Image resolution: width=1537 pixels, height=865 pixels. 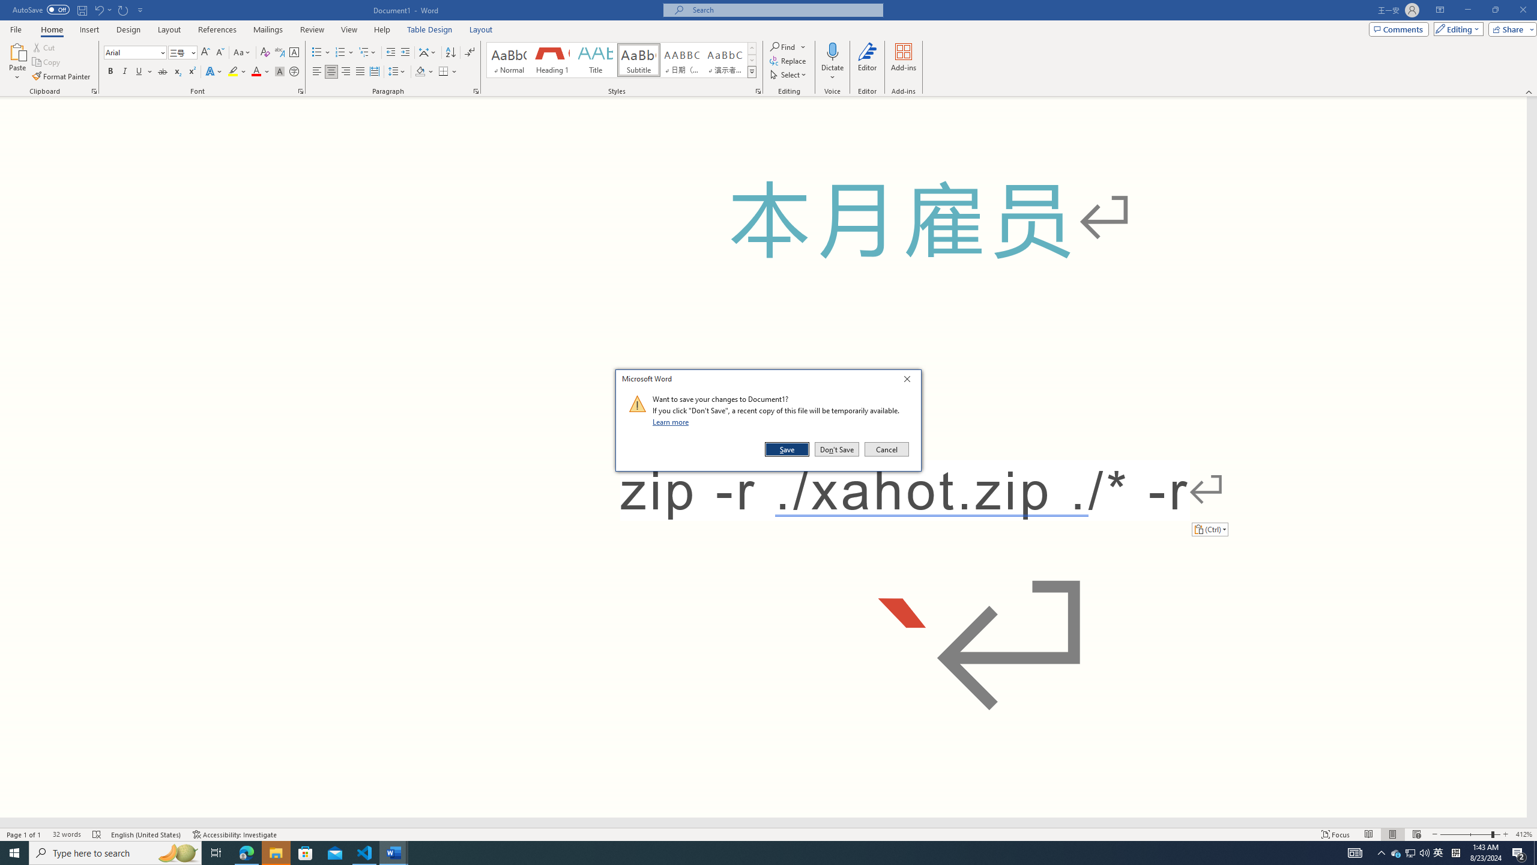 I want to click on Action: Paste alternatives, so click(x=1209, y=529).